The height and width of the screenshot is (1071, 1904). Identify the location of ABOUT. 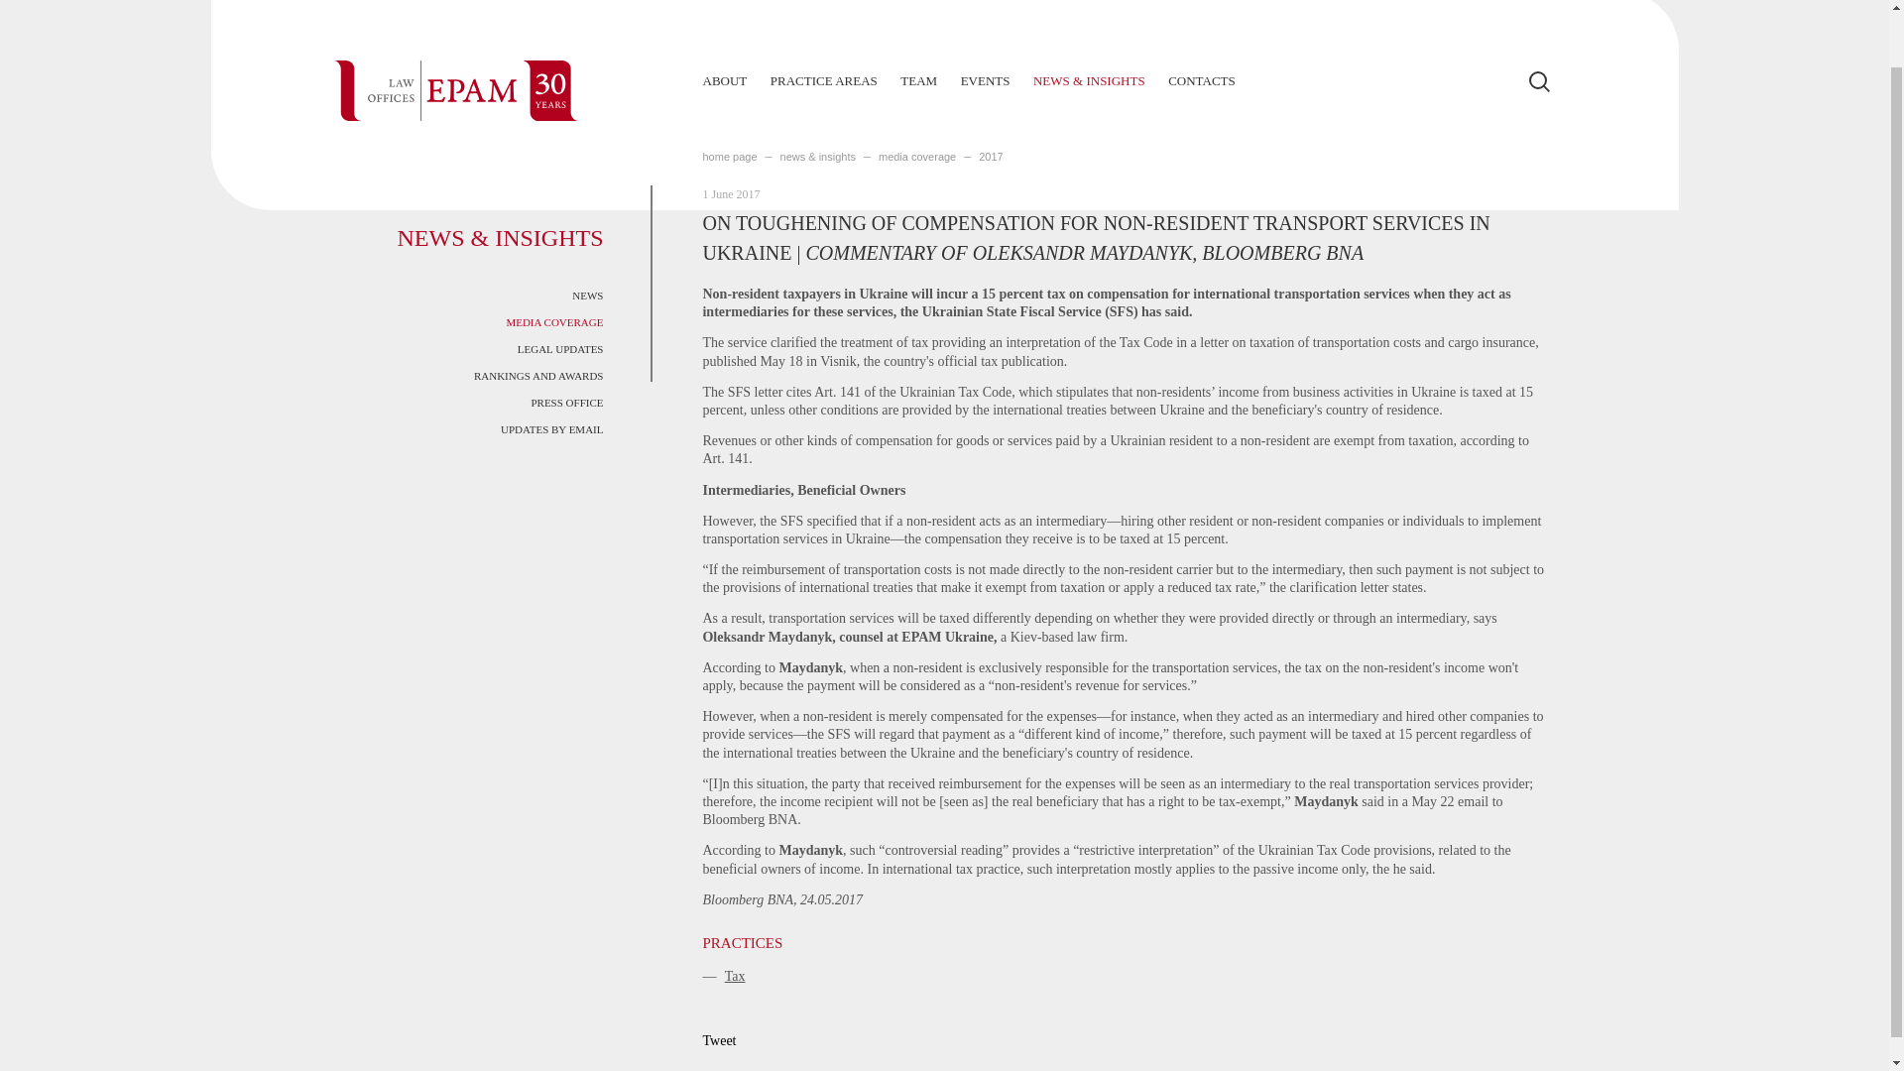
(724, 80).